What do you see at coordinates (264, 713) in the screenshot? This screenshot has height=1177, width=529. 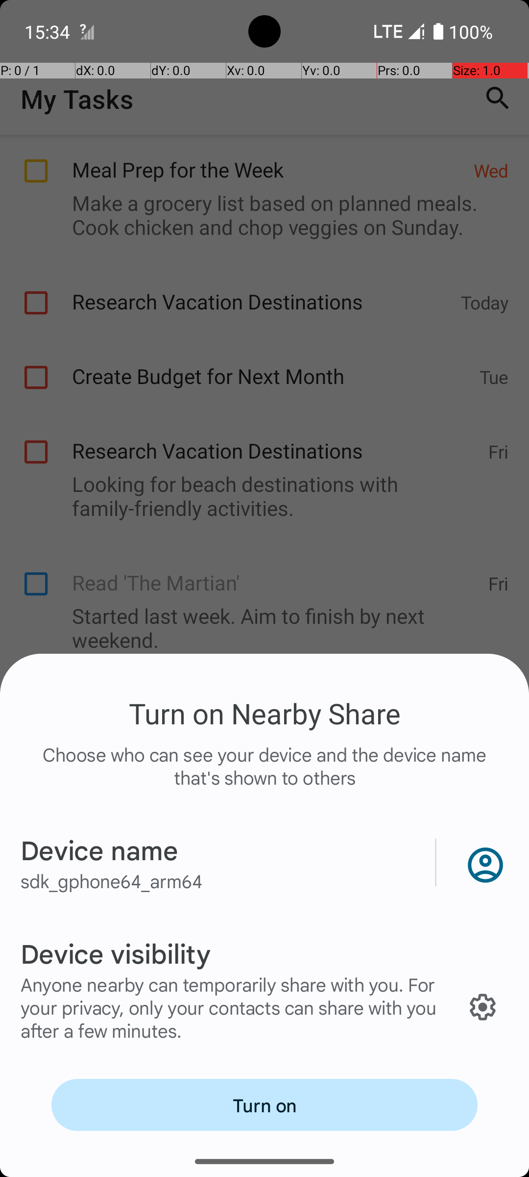 I see `Turn on Nearby Share` at bounding box center [264, 713].